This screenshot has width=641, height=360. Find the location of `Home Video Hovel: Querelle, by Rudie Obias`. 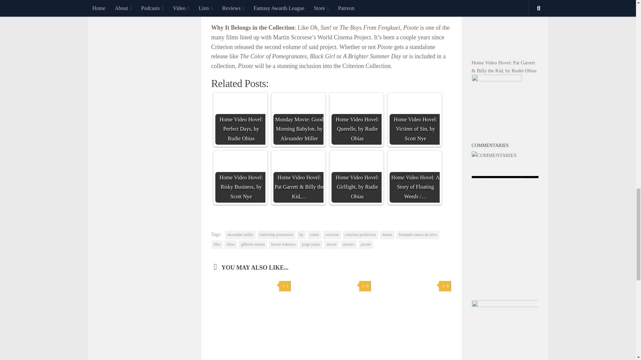

Home Video Hovel: Querelle, by Rudie Obias is located at coordinates (356, 120).